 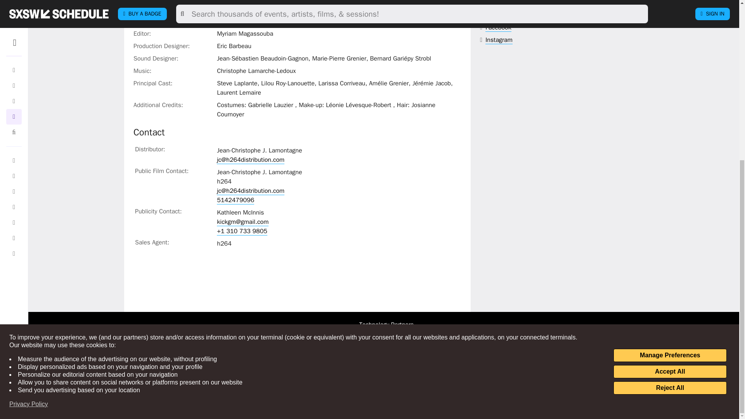 What do you see at coordinates (499, 40) in the screenshot?
I see `instagram` at bounding box center [499, 40].